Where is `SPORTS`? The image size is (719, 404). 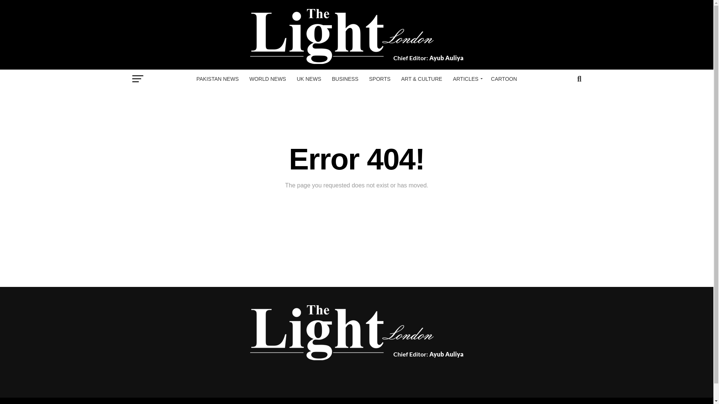
SPORTS is located at coordinates (380, 79).